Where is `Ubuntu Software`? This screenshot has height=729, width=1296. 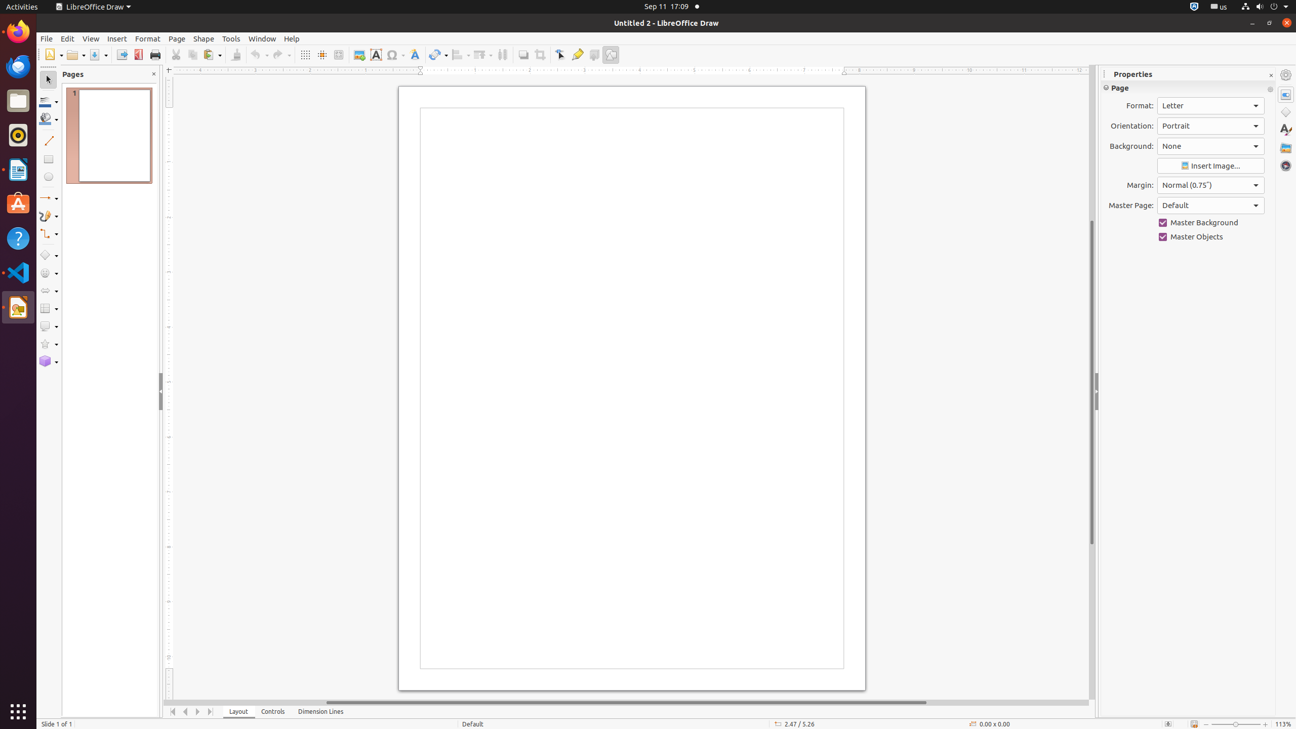
Ubuntu Software is located at coordinates (18, 204).